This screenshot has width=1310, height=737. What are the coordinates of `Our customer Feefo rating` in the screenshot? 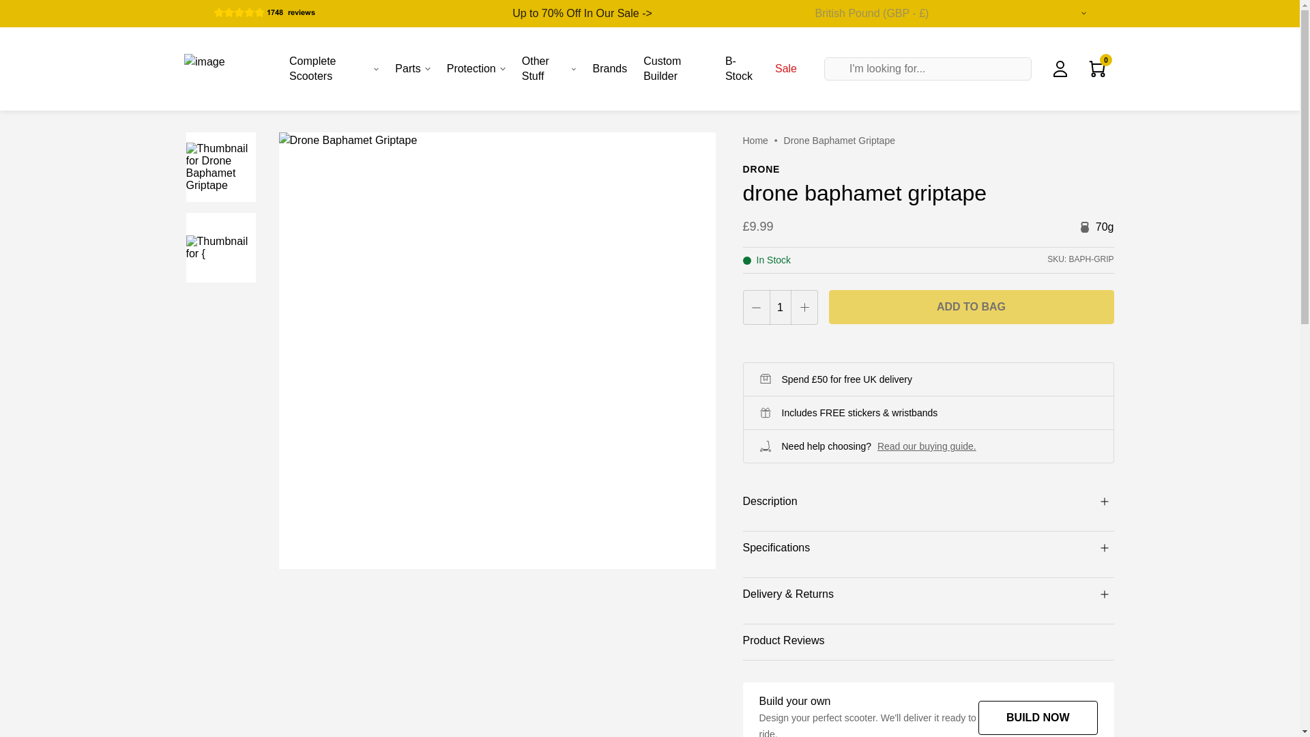 It's located at (281, 11).